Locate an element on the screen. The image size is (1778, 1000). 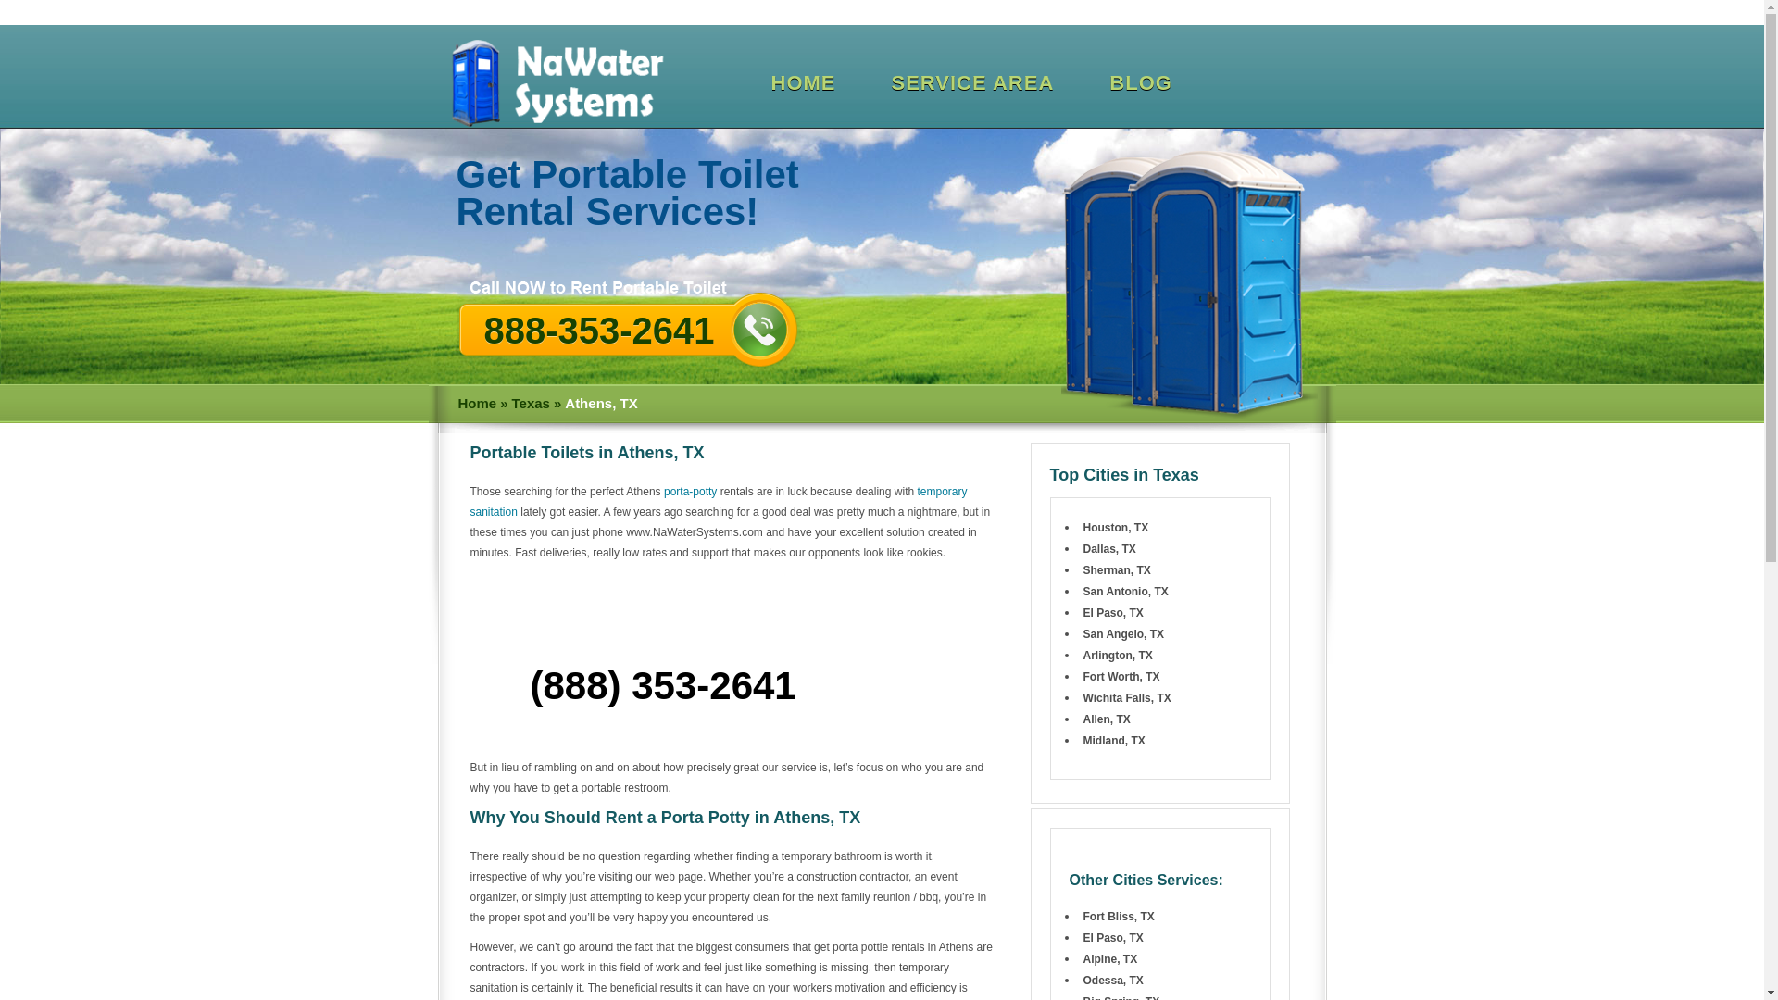
Home is located at coordinates (476, 404).